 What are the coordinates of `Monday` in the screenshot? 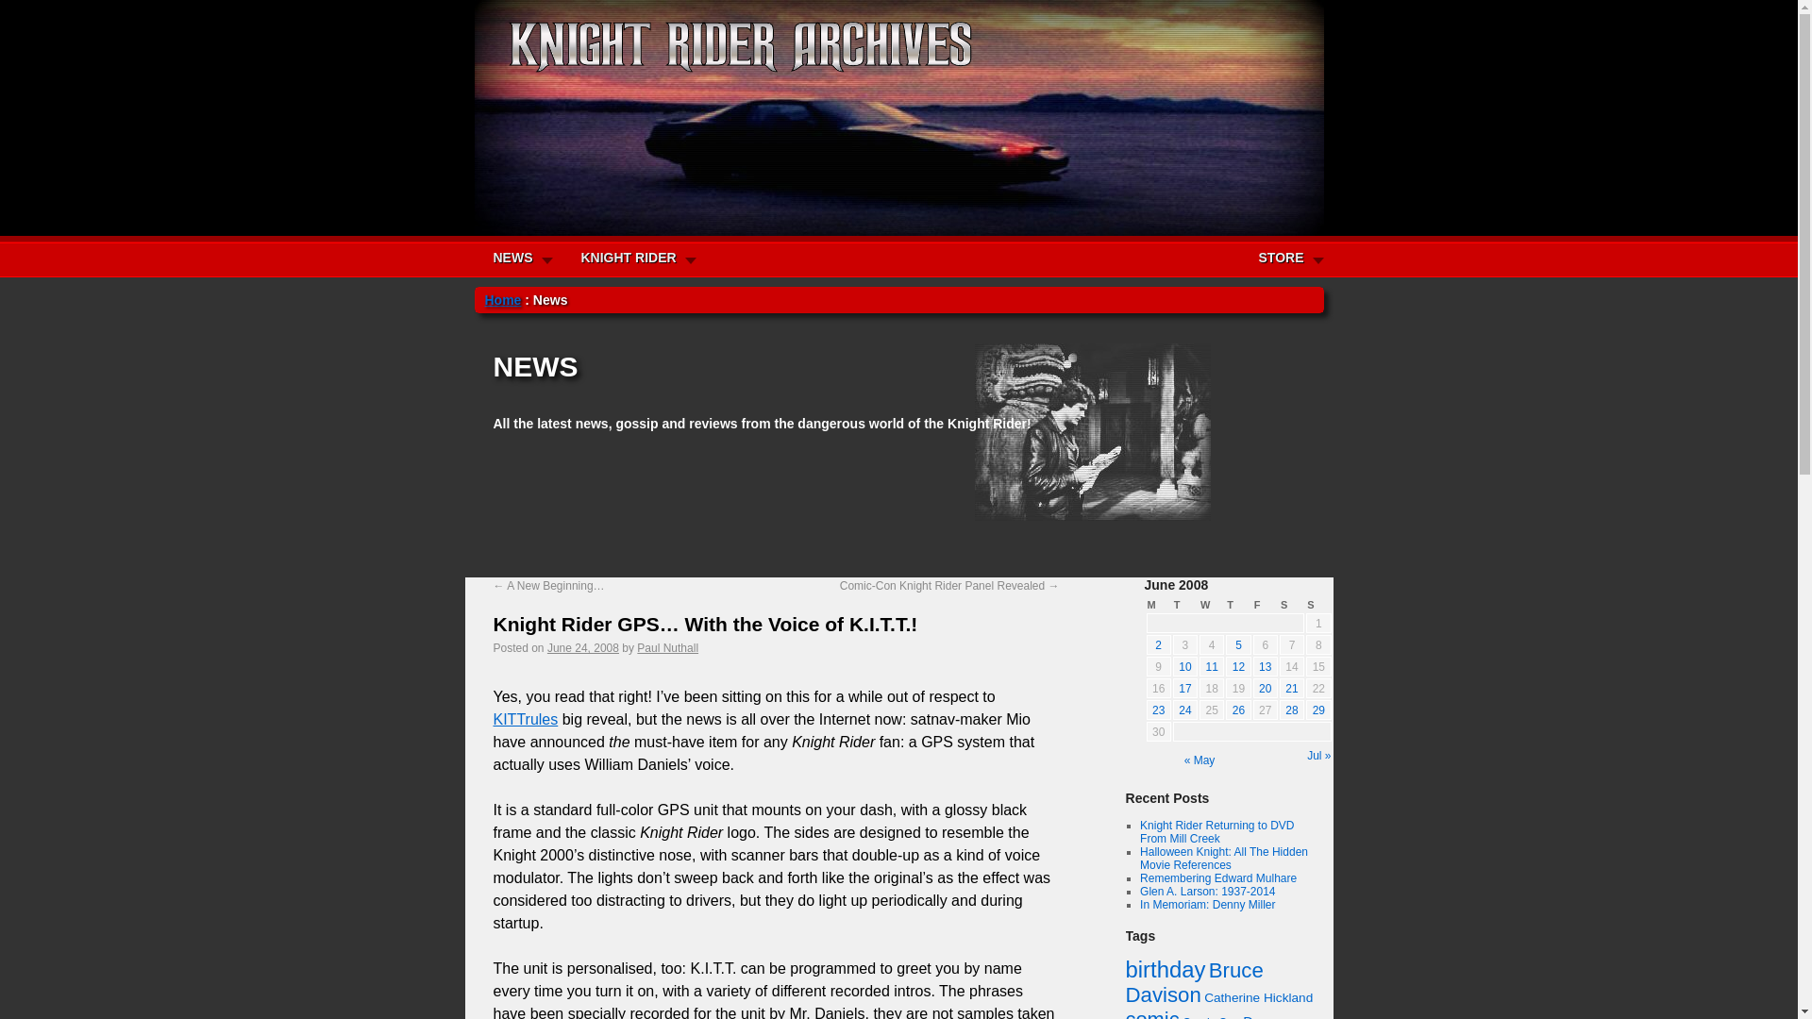 It's located at (1157, 604).